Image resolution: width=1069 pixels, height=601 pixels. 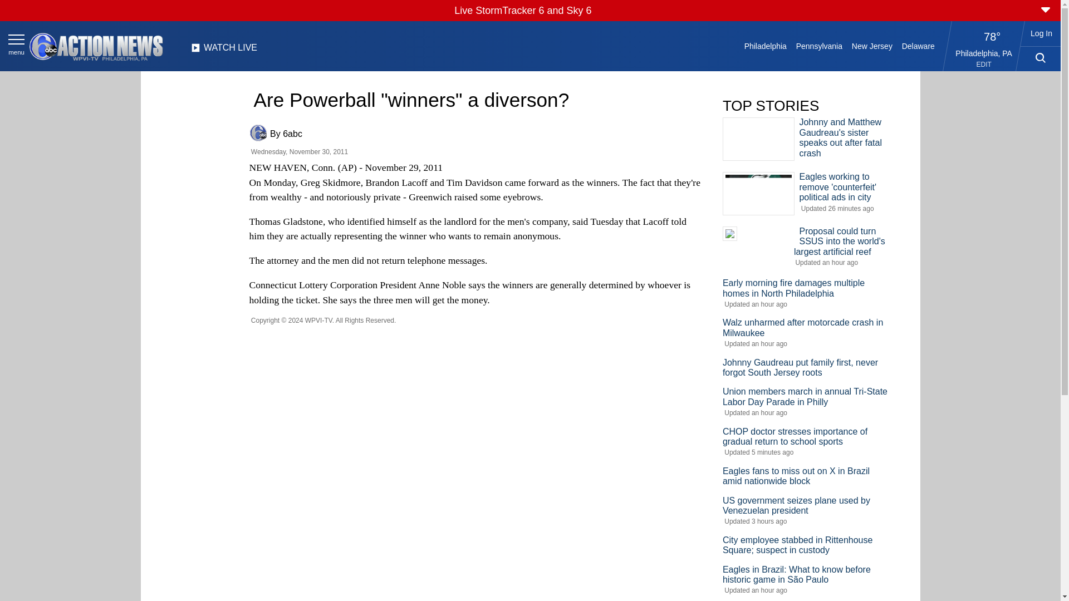 I want to click on Philadelphia, so click(x=765, y=46).